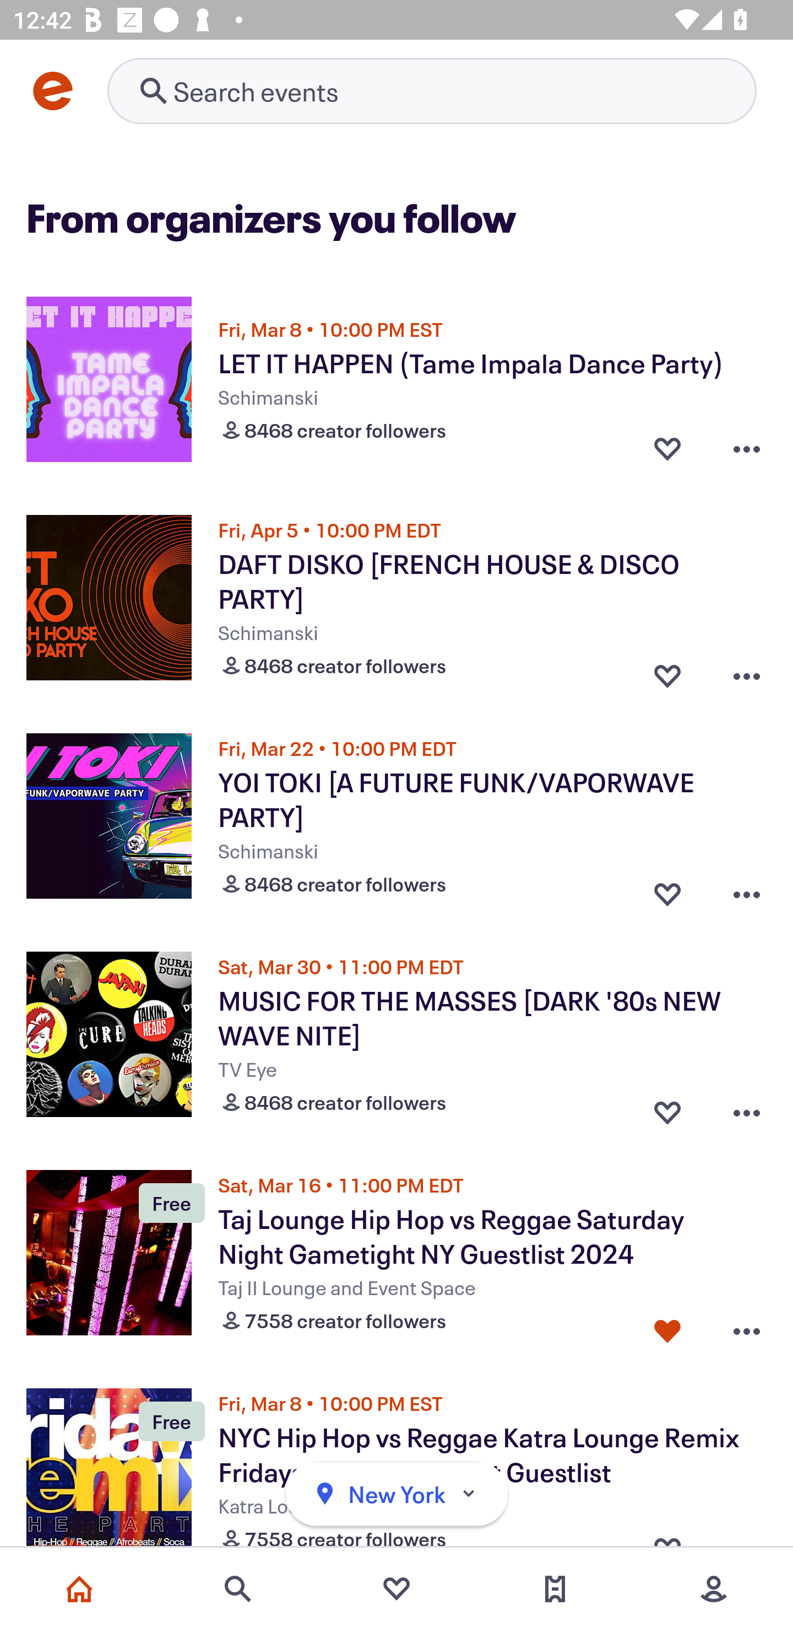 Image resolution: width=793 pixels, height=1632 pixels. I want to click on Favorite button, so click(667, 890).